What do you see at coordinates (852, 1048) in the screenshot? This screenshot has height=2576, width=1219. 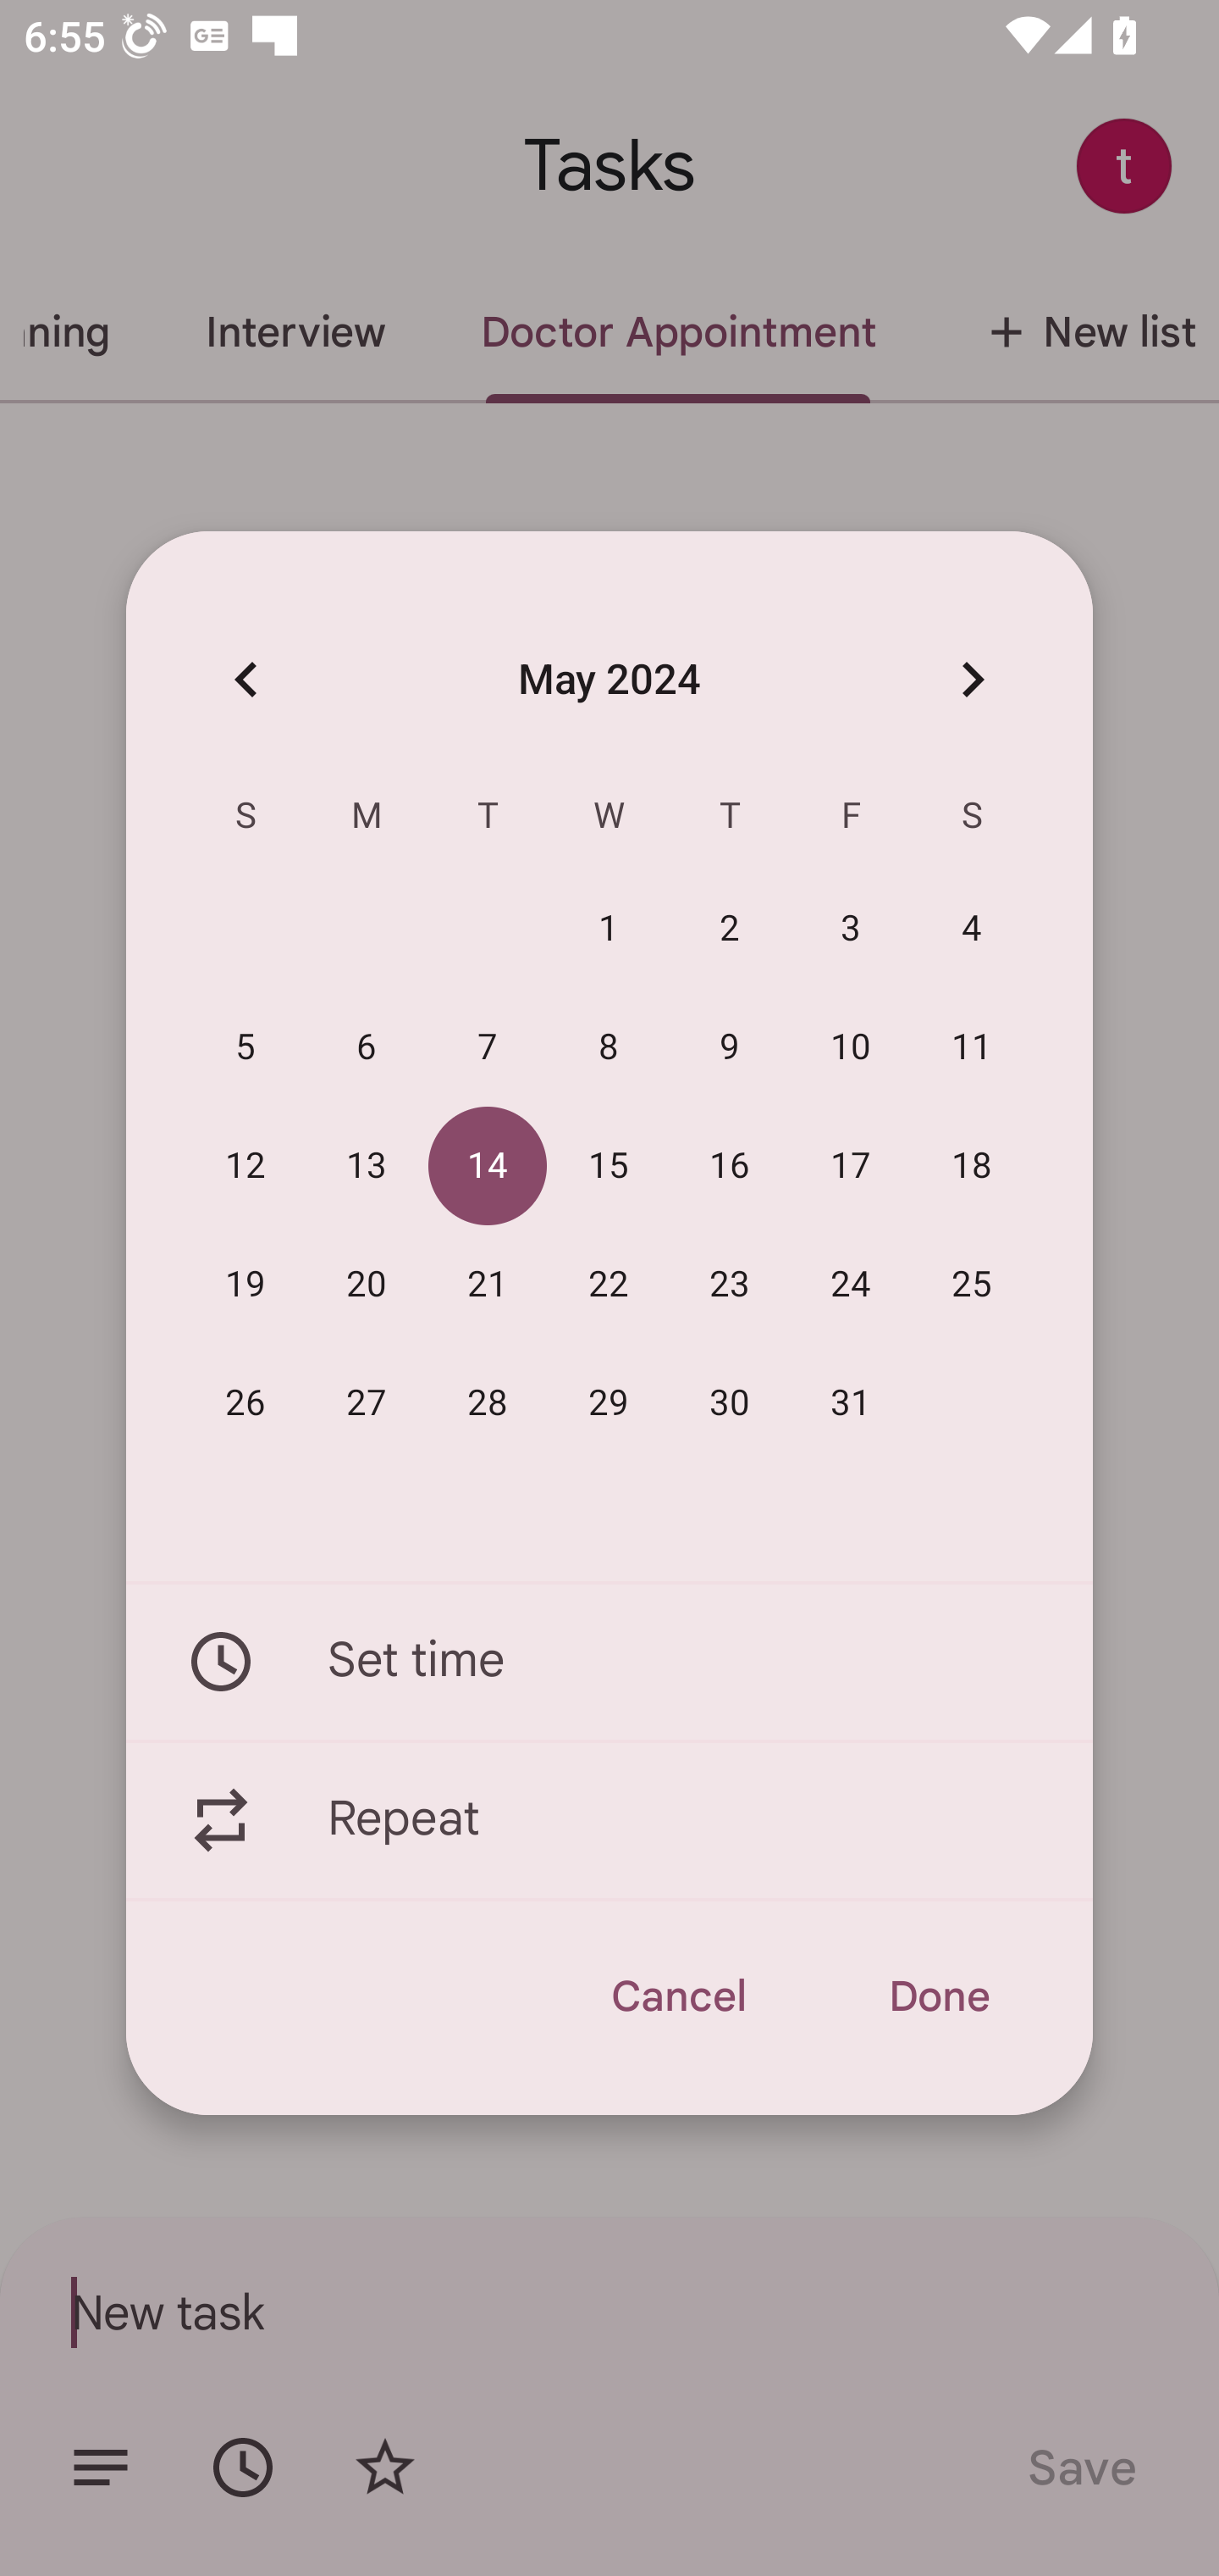 I see `10 10 May 2024` at bounding box center [852, 1048].